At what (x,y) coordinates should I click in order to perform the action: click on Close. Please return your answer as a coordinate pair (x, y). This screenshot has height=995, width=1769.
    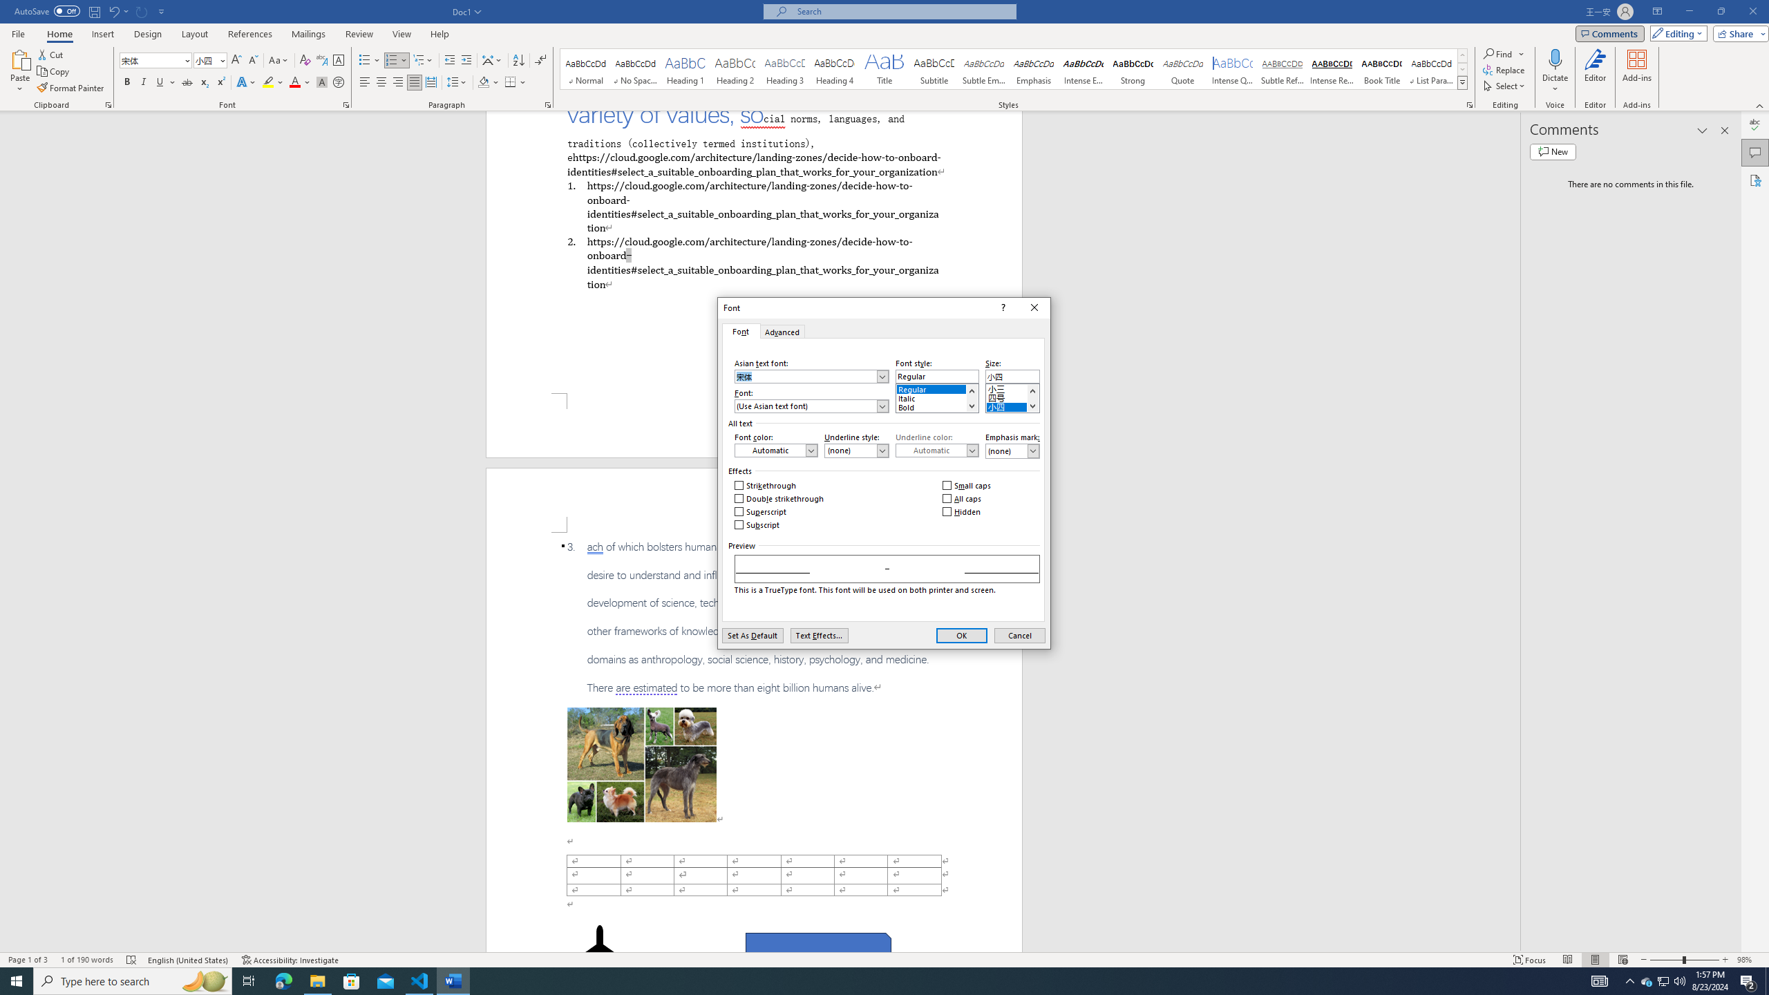
    Looking at the image, I should click on (1034, 307).